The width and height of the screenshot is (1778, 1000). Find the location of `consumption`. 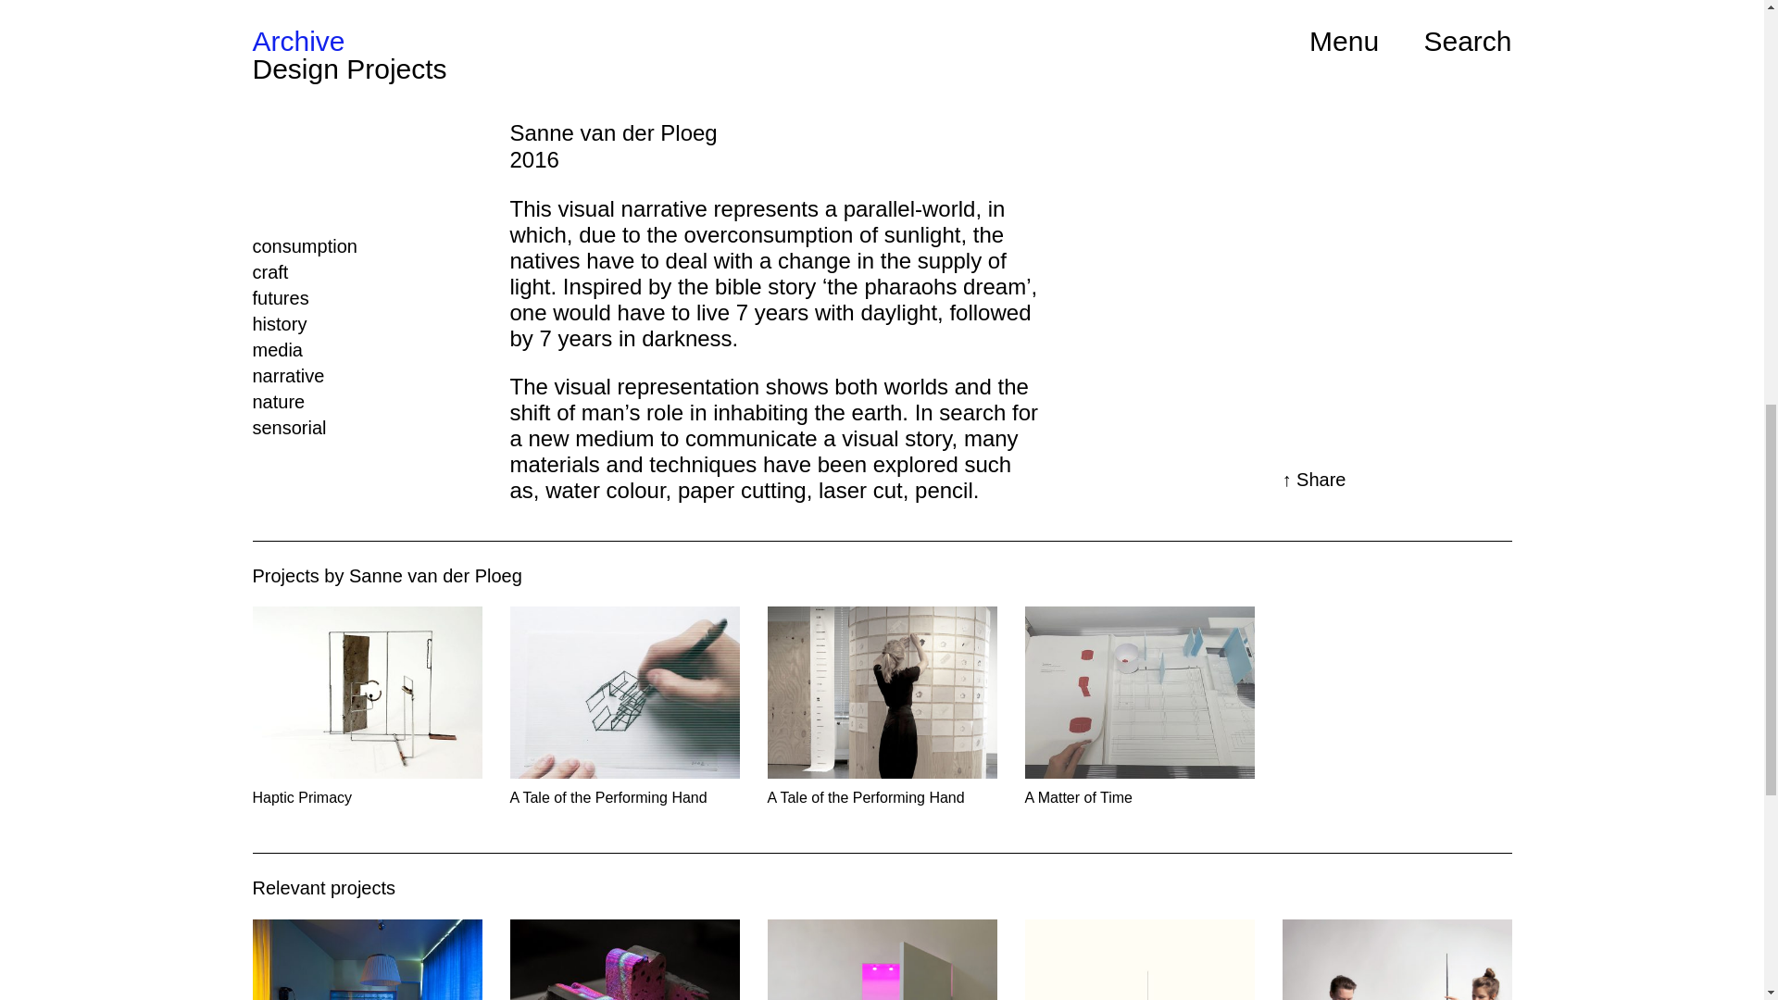

consumption is located at coordinates (304, 245).